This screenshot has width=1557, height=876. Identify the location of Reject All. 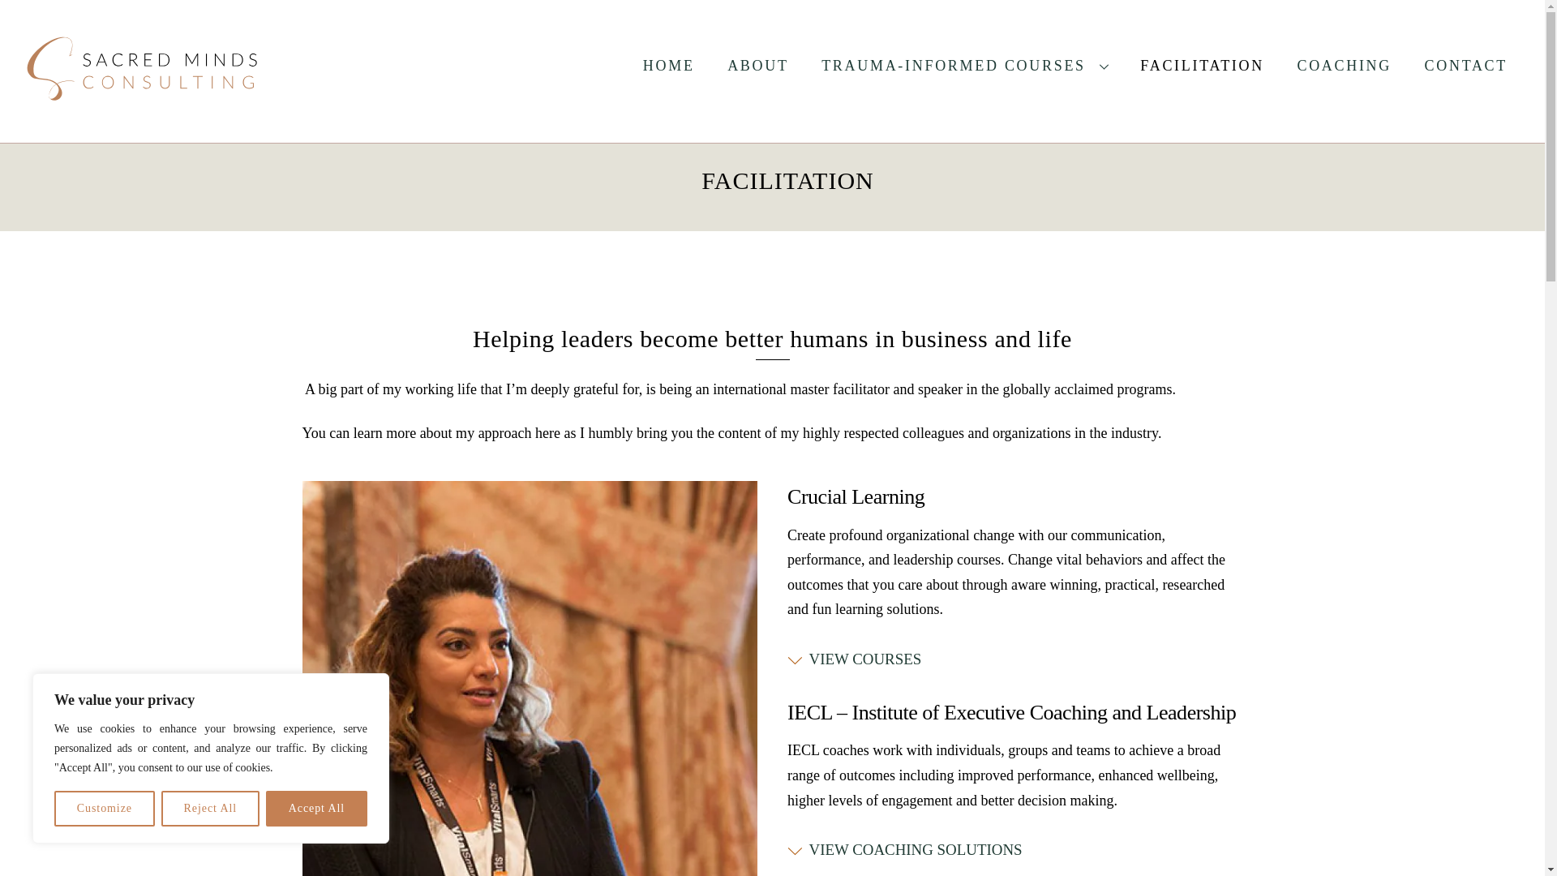
(211, 809).